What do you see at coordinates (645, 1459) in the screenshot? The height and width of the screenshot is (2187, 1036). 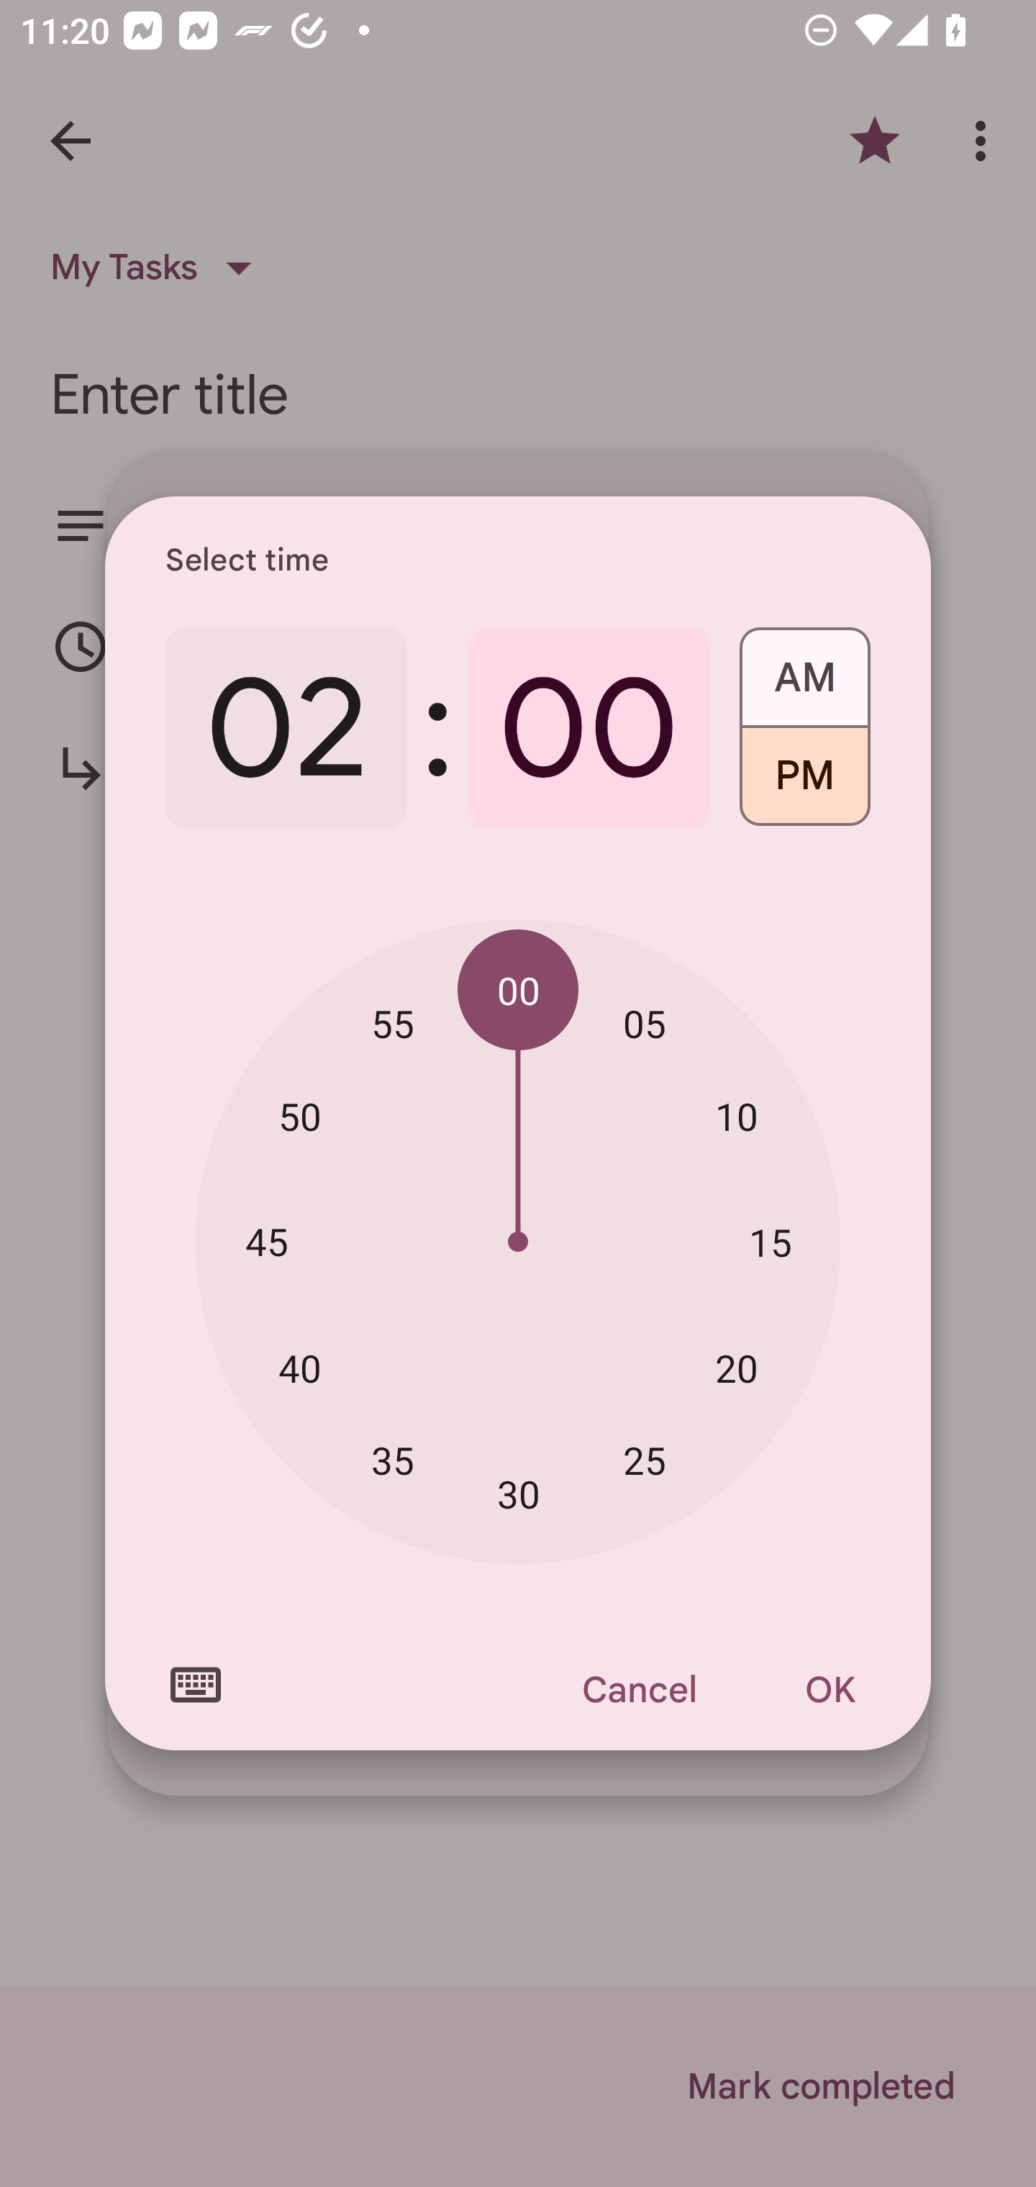 I see `25 25 minutes` at bounding box center [645, 1459].